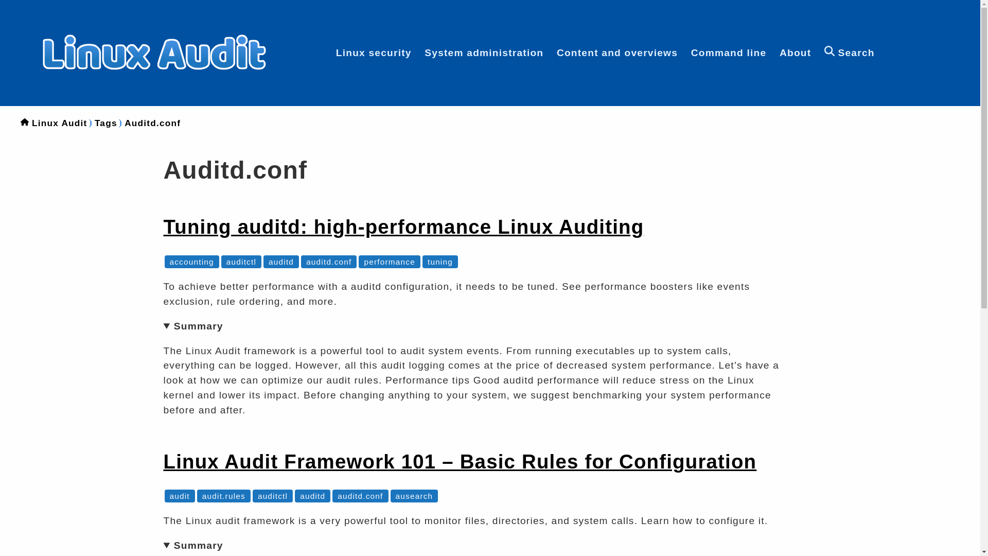 This screenshot has height=556, width=988. Describe the element at coordinates (106, 123) in the screenshot. I see `Tags` at that location.